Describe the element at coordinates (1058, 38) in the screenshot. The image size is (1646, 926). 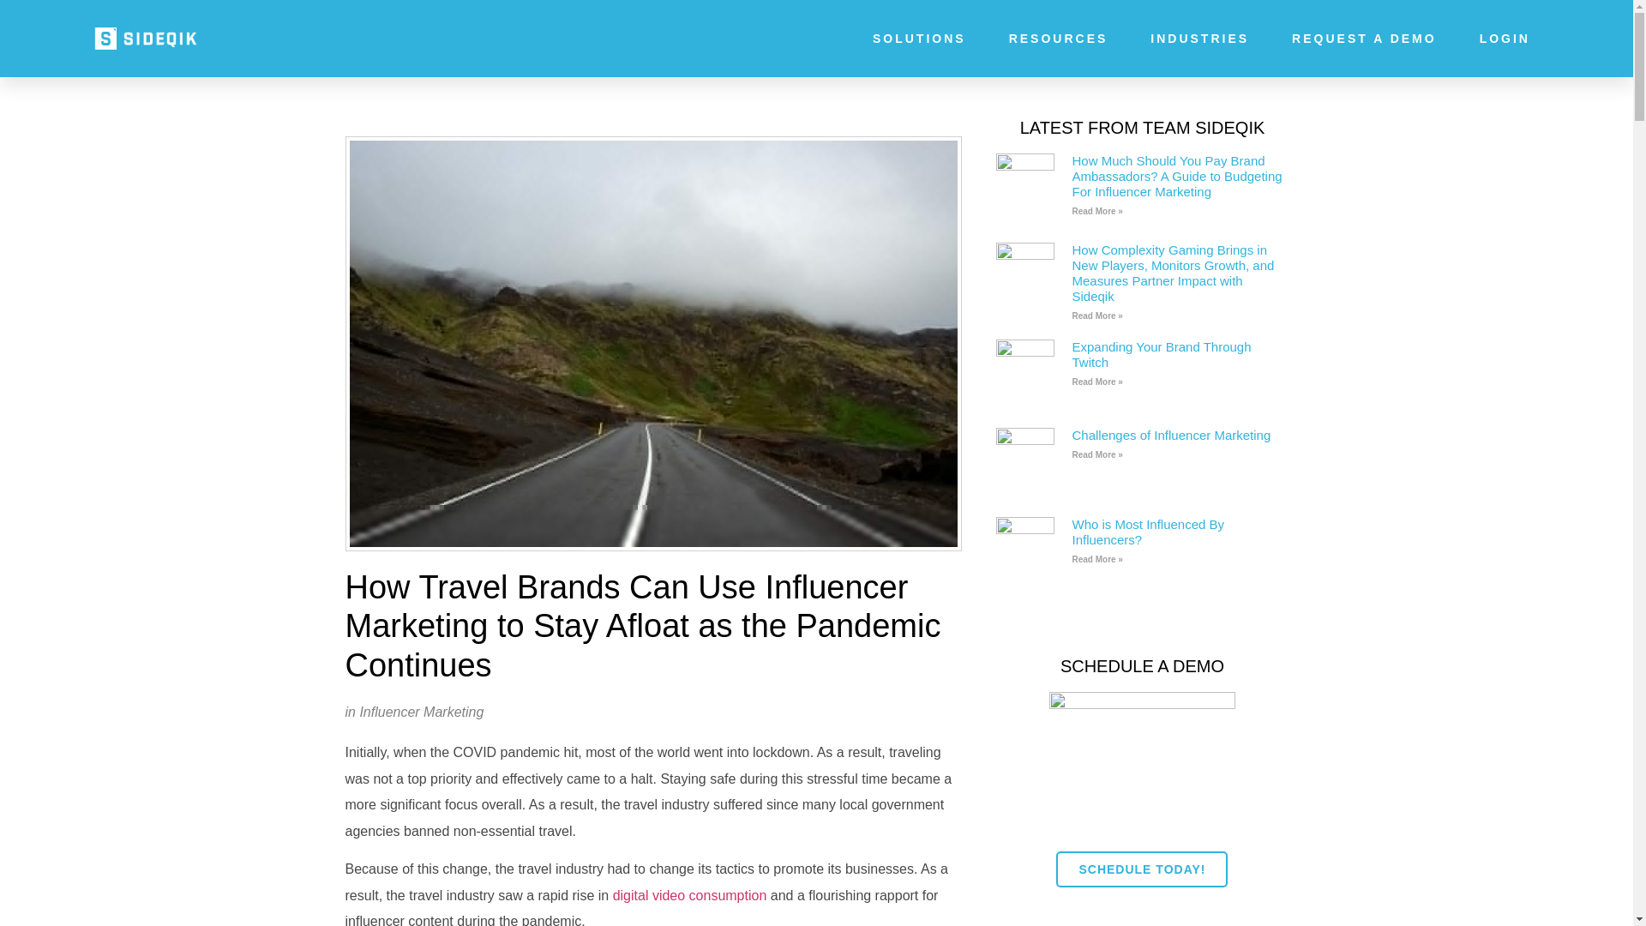
I see `RESOURCES` at that location.